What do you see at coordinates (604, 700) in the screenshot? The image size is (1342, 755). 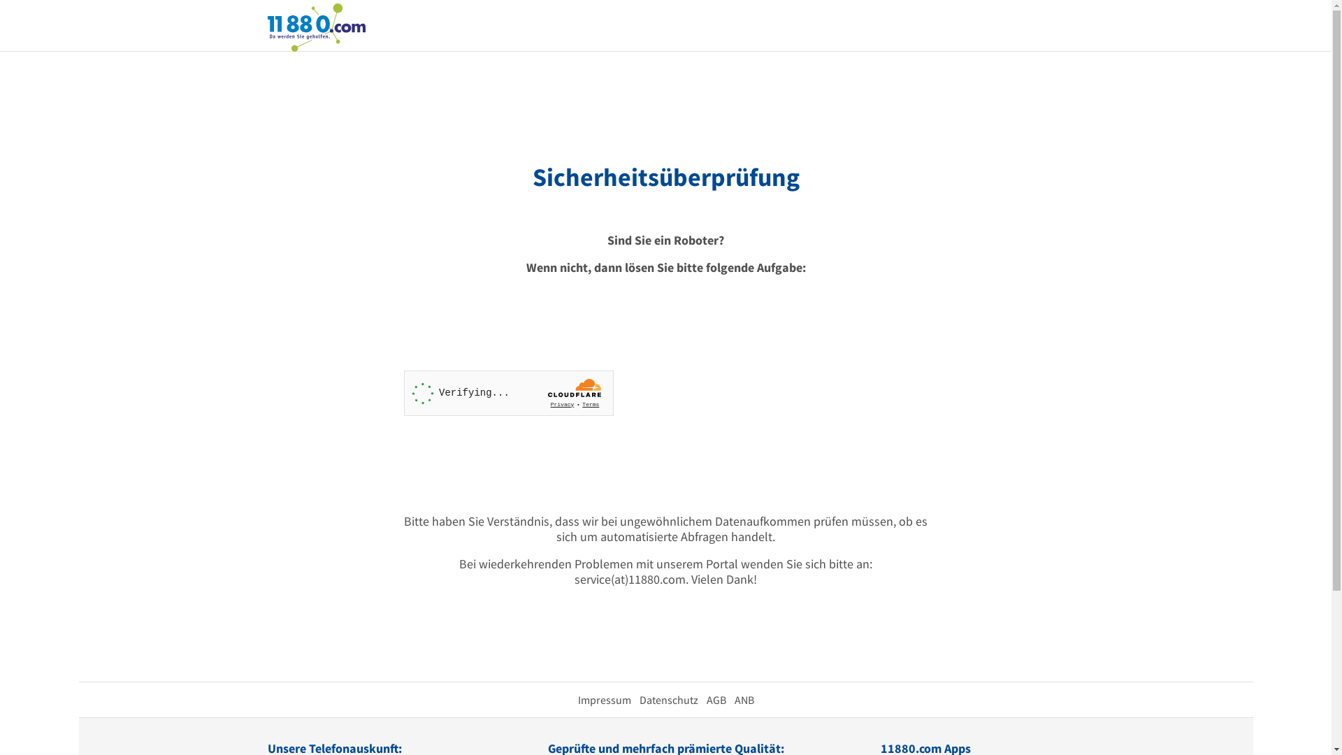 I see `Impressum` at bounding box center [604, 700].